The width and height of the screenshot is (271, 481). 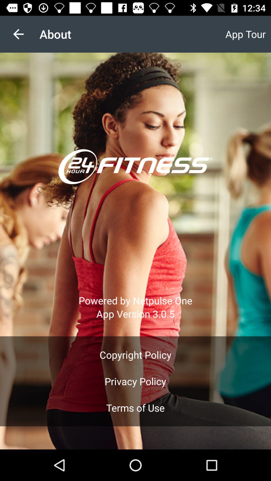 I want to click on tap item to the left of the about app, so click(x=18, y=34).